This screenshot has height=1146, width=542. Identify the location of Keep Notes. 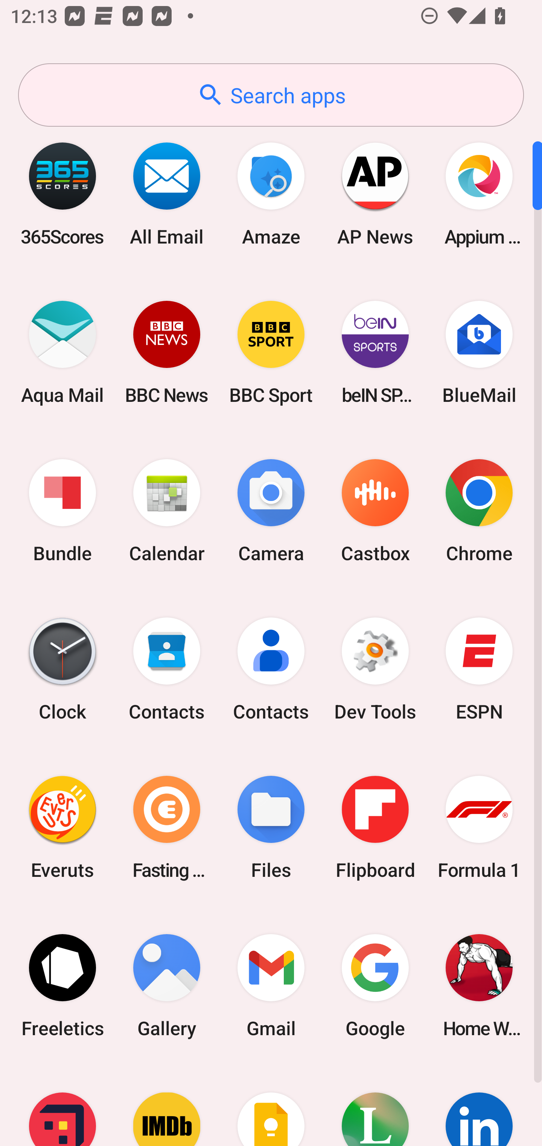
(271, 1105).